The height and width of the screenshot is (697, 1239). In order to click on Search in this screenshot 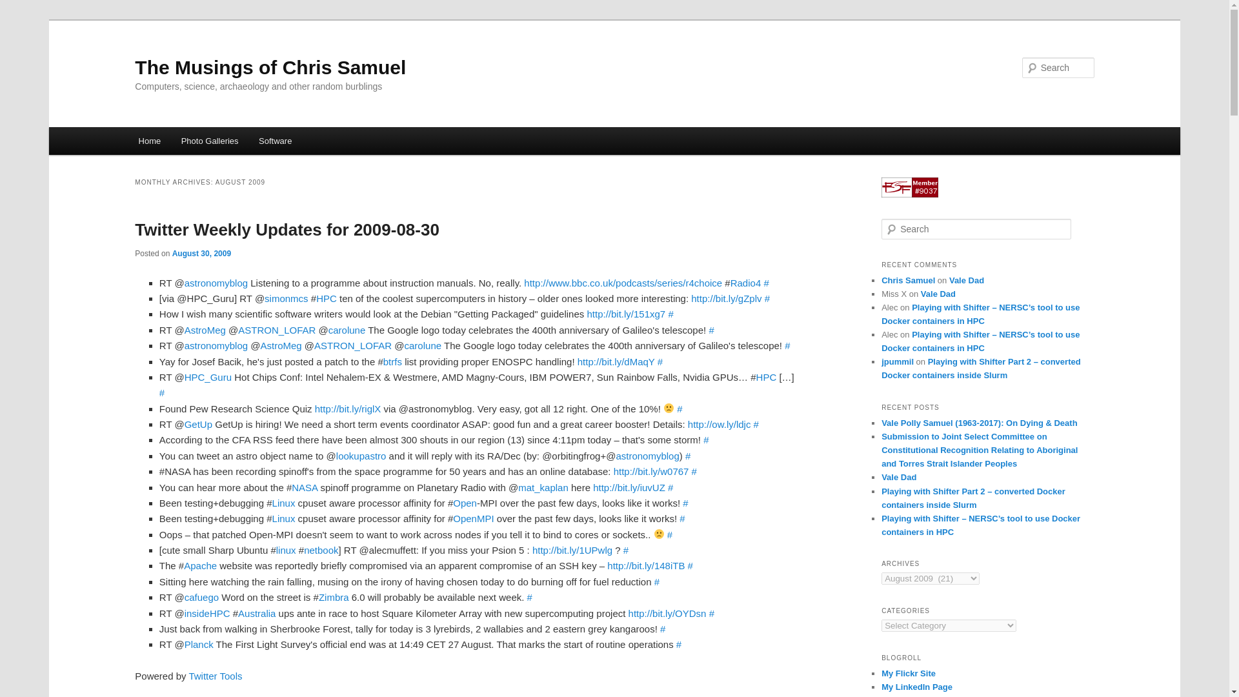, I will do `click(21, 7)`.